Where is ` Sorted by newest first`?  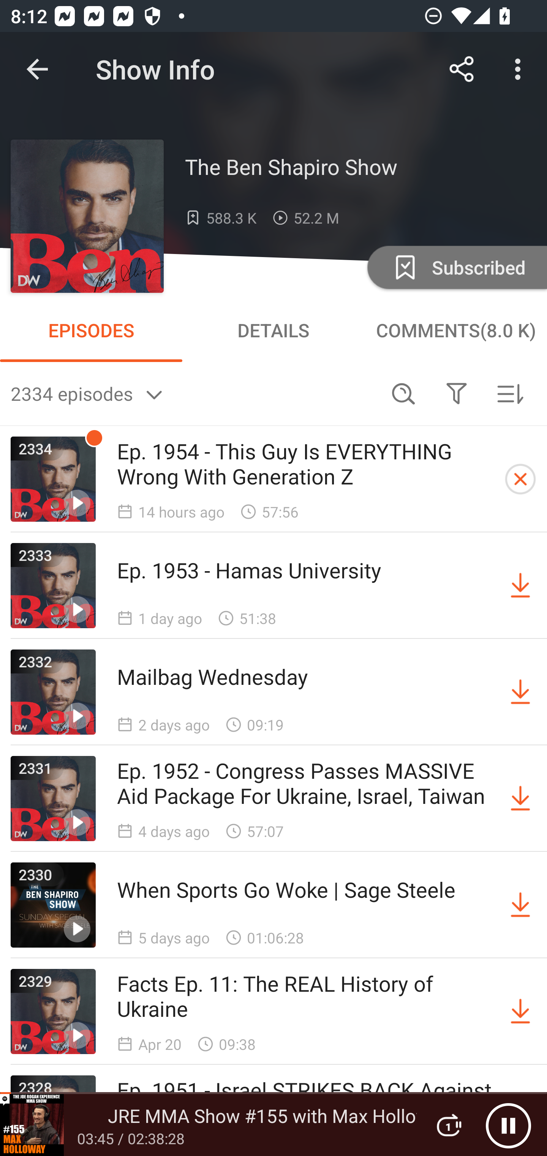
 Sorted by newest first is located at coordinates (510, 393).